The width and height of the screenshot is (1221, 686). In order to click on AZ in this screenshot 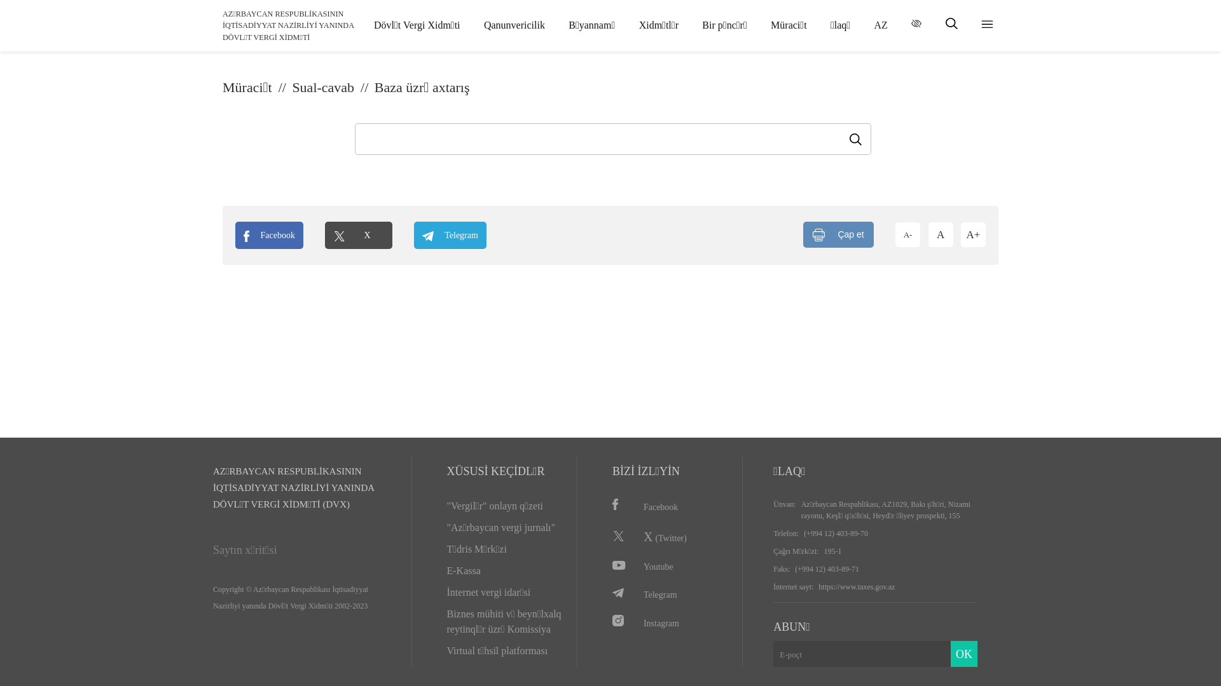, I will do `click(881, 25)`.